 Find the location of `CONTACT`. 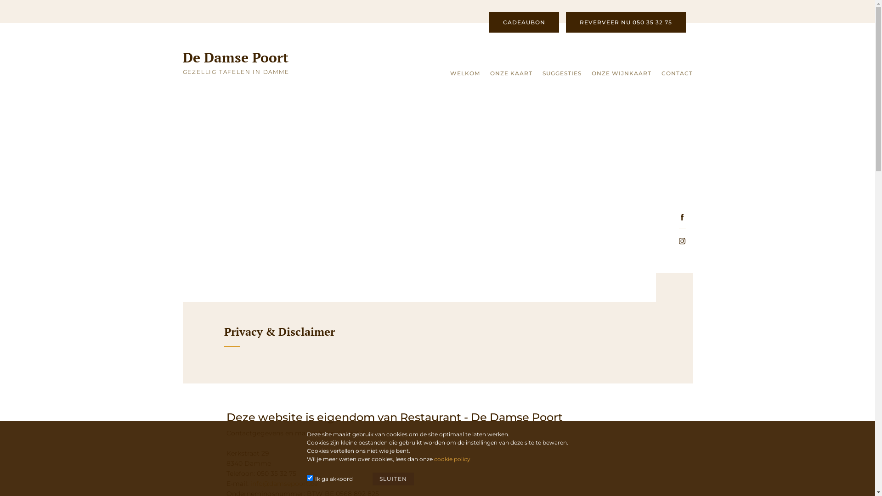

CONTACT is located at coordinates (677, 75).